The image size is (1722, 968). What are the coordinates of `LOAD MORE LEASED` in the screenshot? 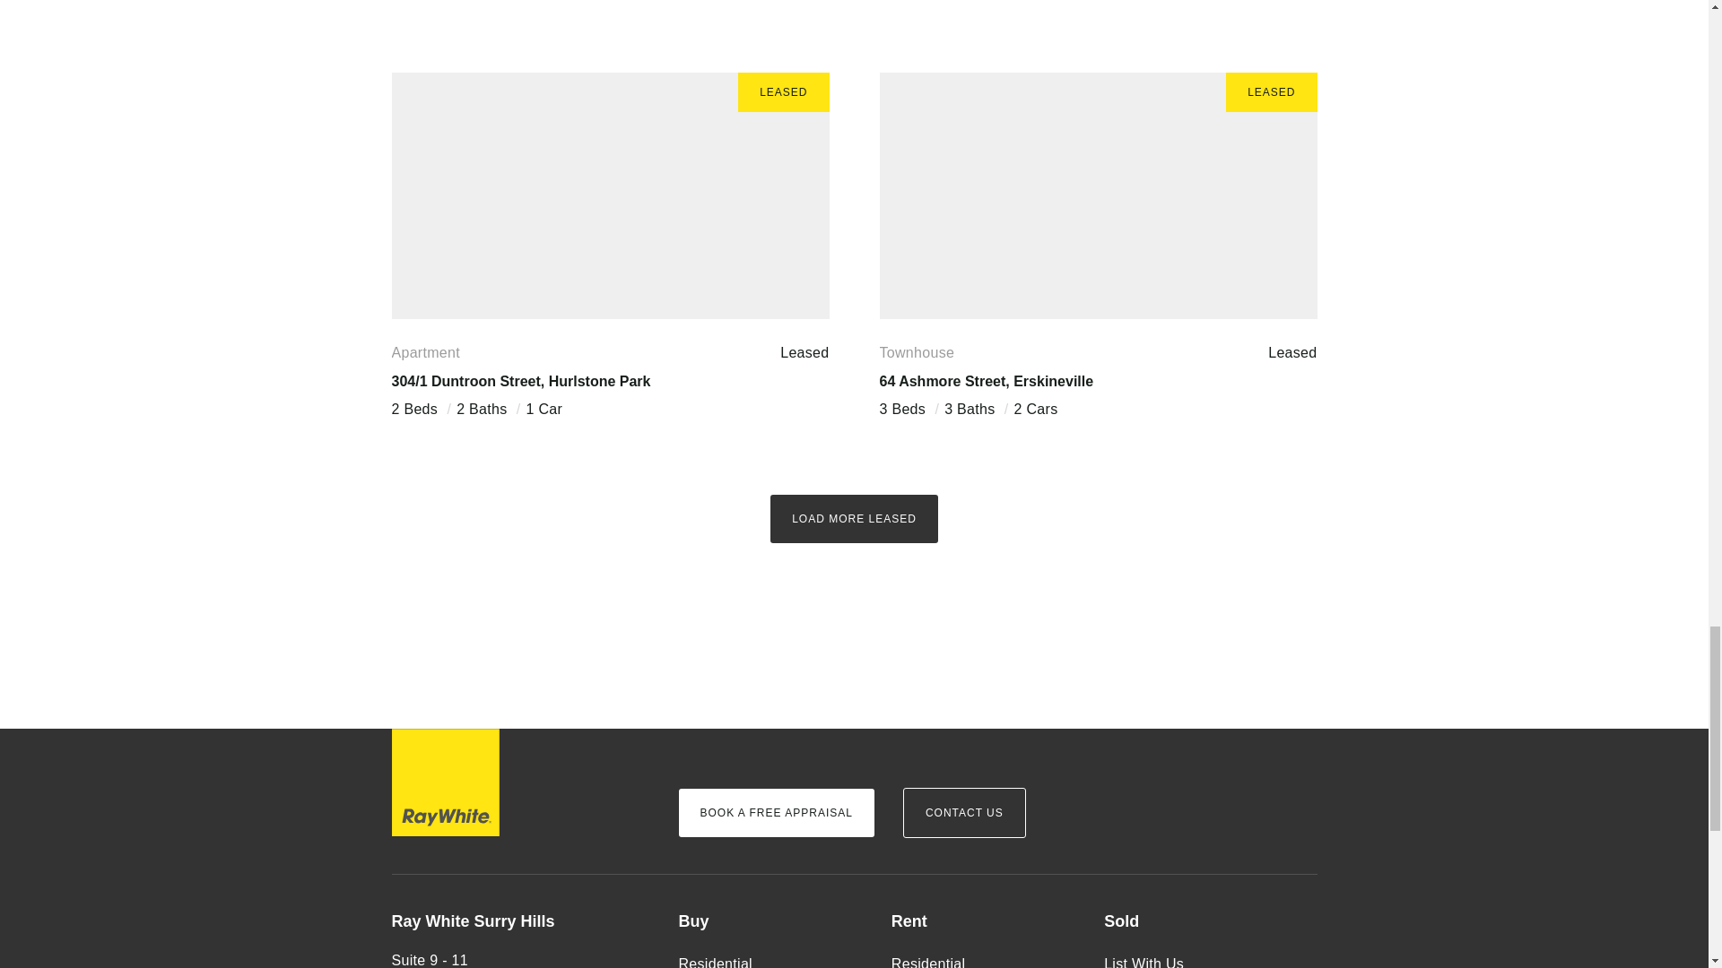 It's located at (854, 518).